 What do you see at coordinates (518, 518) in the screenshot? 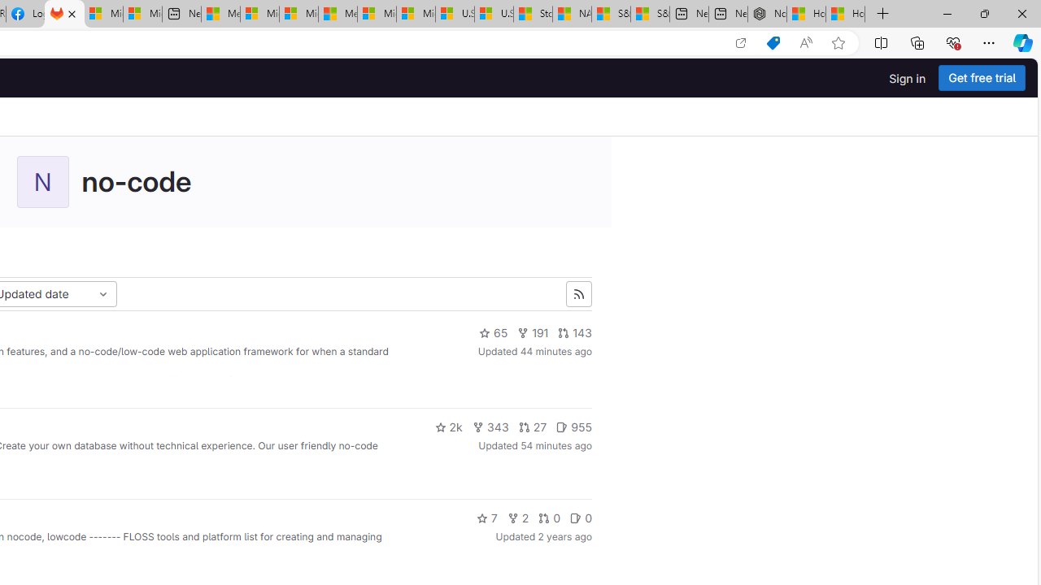
I see `2` at bounding box center [518, 518].